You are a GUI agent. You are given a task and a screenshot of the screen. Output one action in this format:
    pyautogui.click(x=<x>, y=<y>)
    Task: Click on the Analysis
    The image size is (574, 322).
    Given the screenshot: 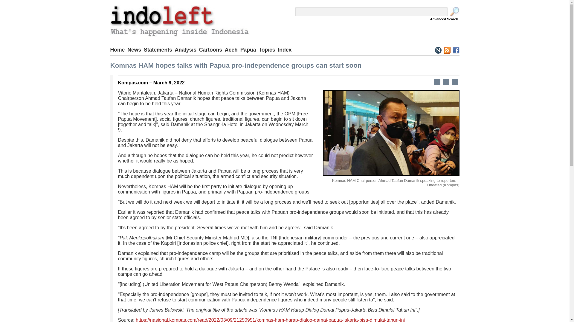 What is the action you would take?
    pyautogui.click(x=187, y=49)
    